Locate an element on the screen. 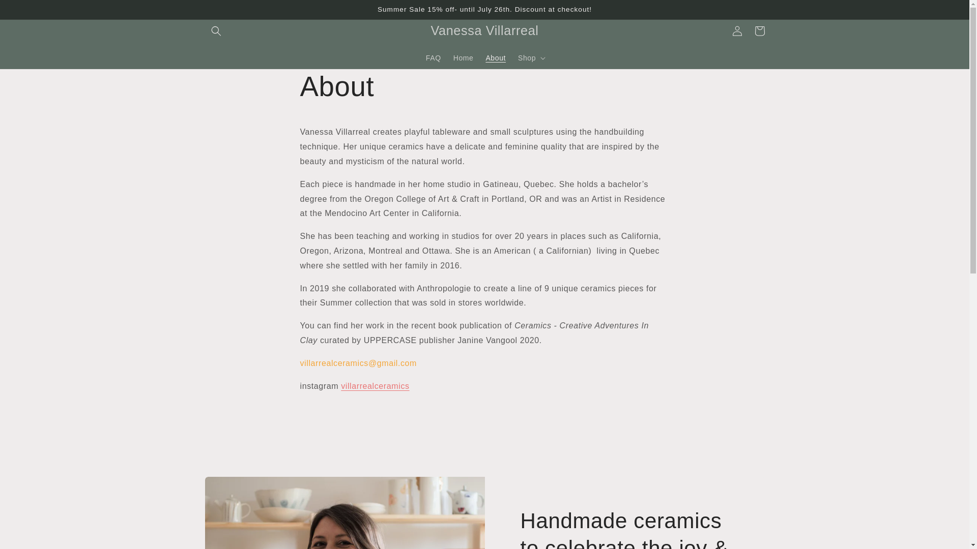  Log in is located at coordinates (737, 30).